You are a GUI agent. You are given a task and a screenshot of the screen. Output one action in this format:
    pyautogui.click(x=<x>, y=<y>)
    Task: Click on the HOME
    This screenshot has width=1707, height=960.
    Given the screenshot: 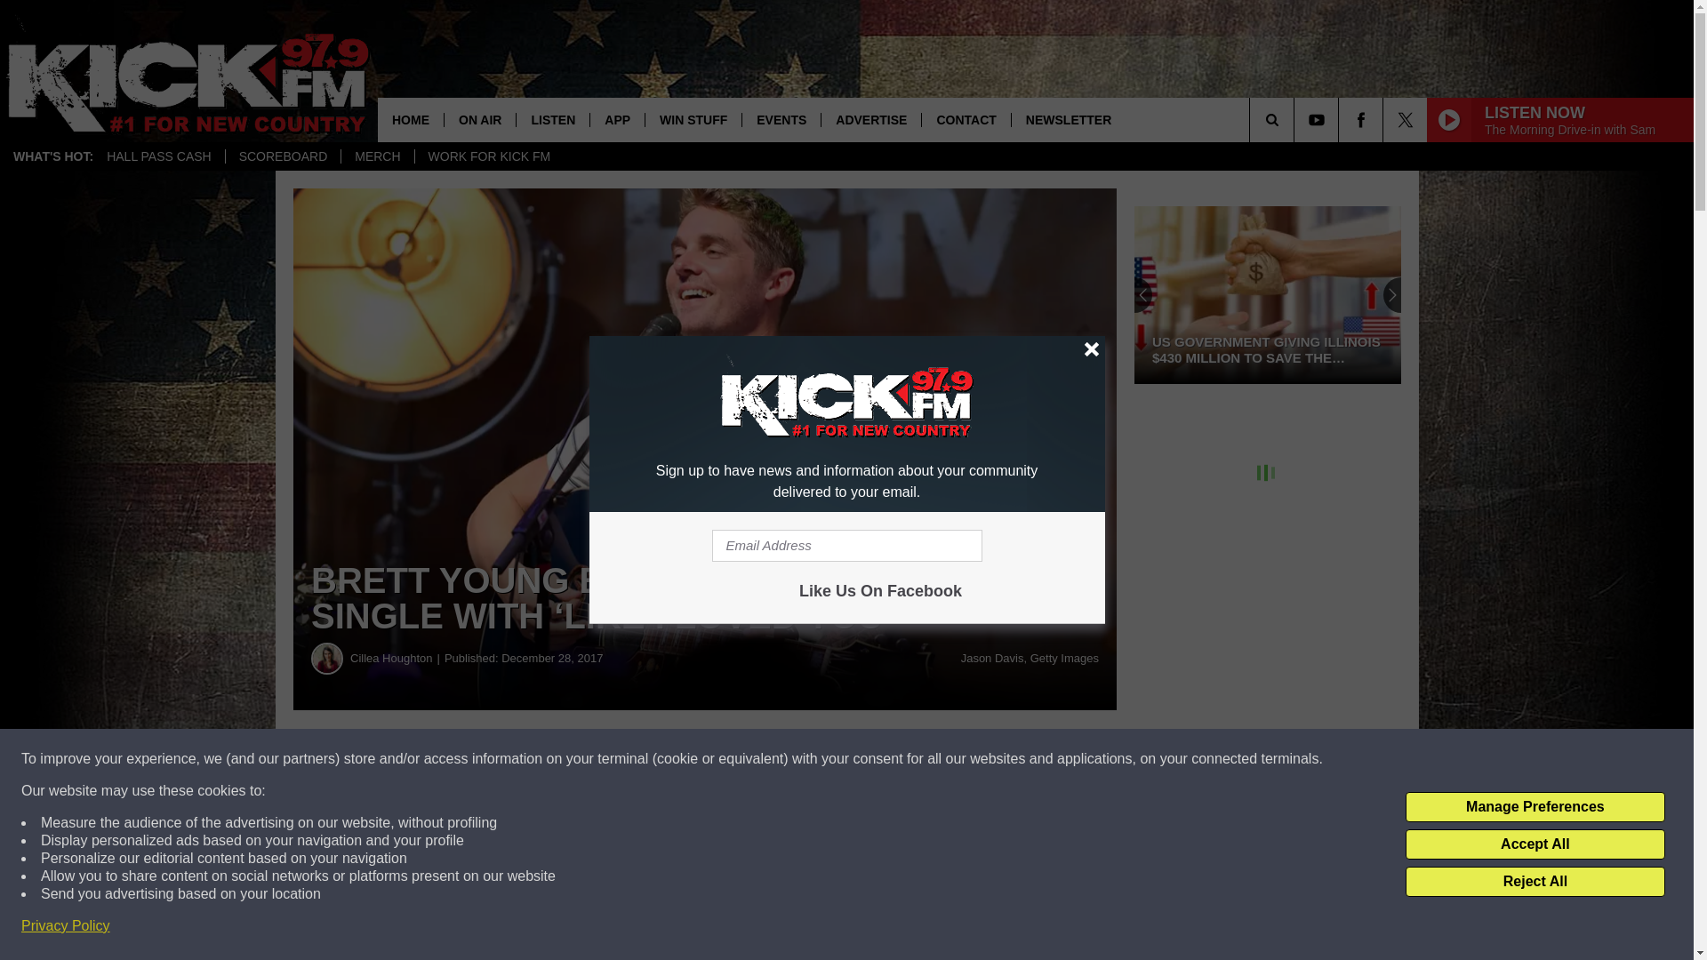 What is the action you would take?
    pyautogui.click(x=411, y=119)
    